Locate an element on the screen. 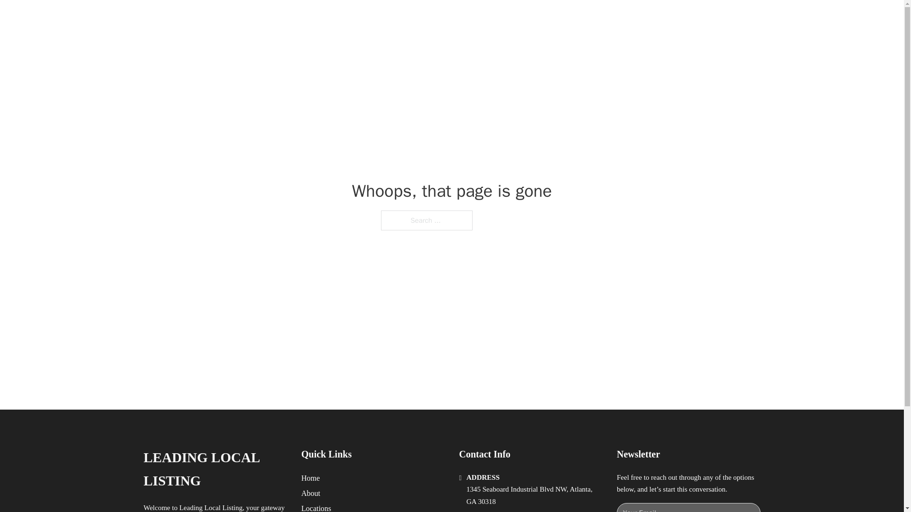  Home is located at coordinates (310, 478).